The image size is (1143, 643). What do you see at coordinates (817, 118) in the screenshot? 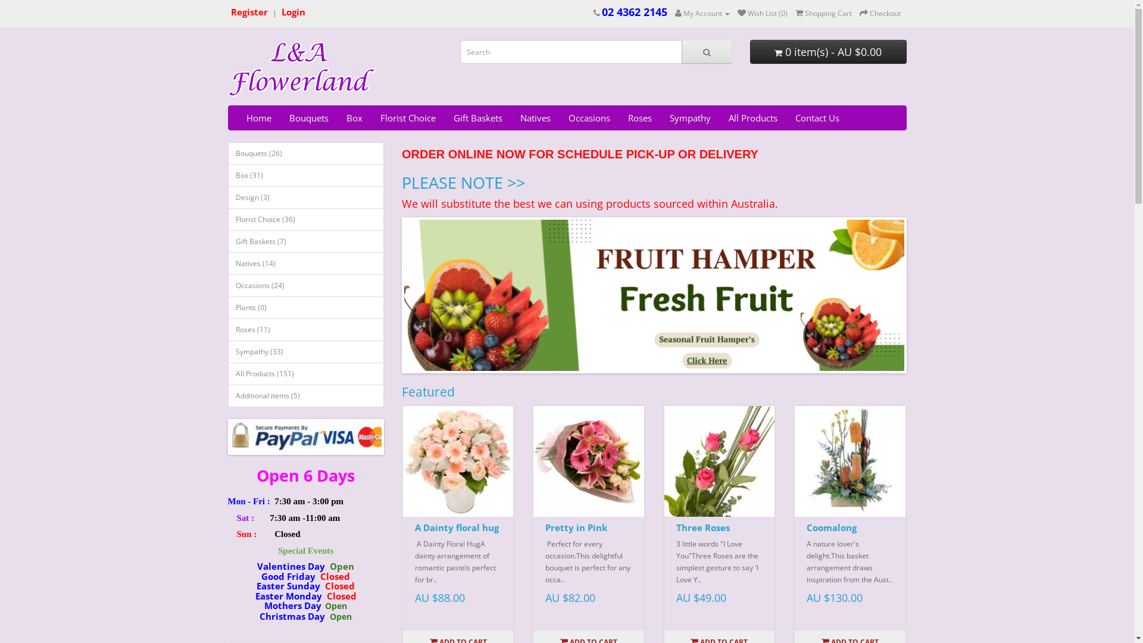
I see `Contact Us` at bounding box center [817, 118].